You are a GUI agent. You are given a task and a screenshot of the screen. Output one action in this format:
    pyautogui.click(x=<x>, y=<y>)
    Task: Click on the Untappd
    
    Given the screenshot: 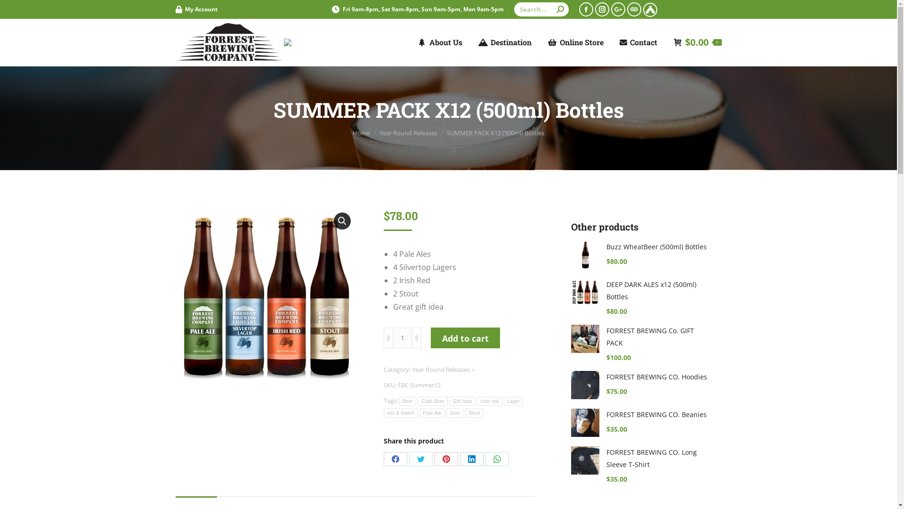 What is the action you would take?
    pyautogui.click(x=694, y=9)
    